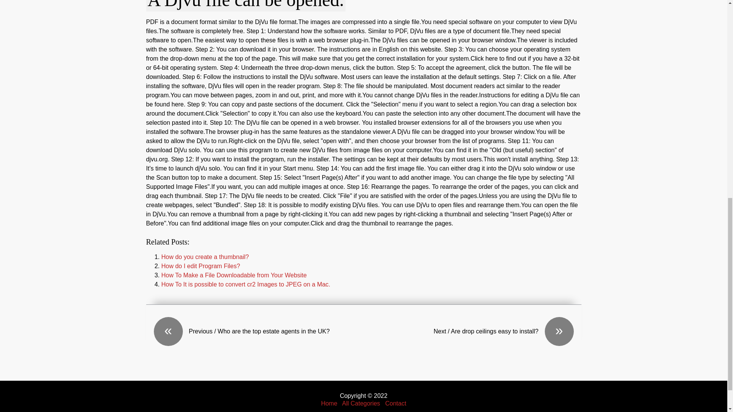 The image size is (733, 412). Describe the element at coordinates (234, 275) in the screenshot. I see `How To Make a File Downloadable from Your Website` at that location.